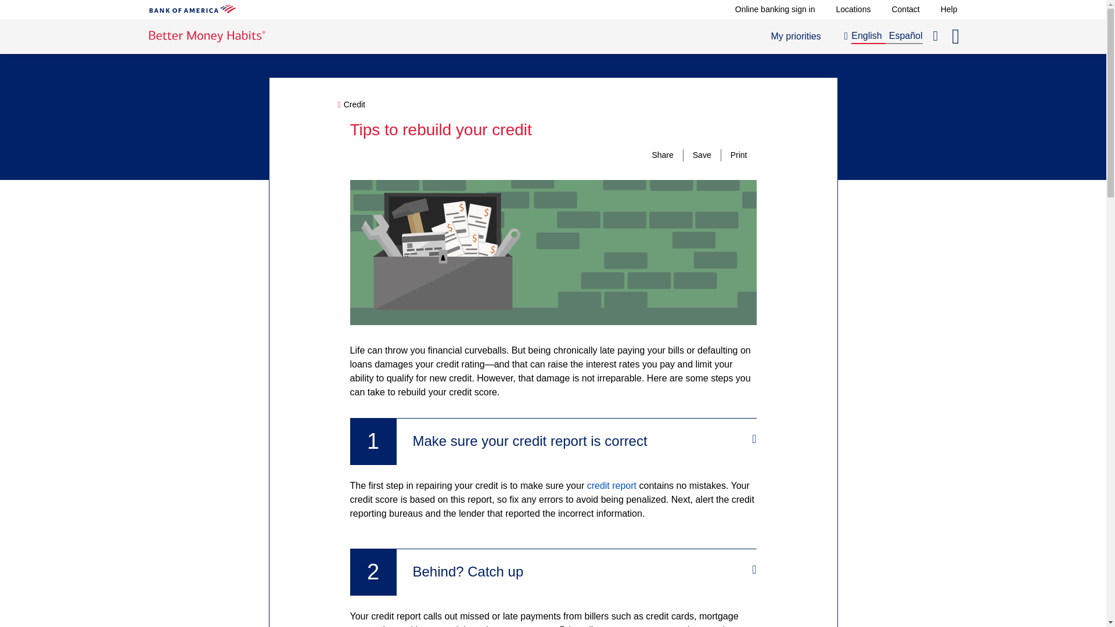  What do you see at coordinates (796, 36) in the screenshot?
I see `How to read a credit report` at bounding box center [796, 36].